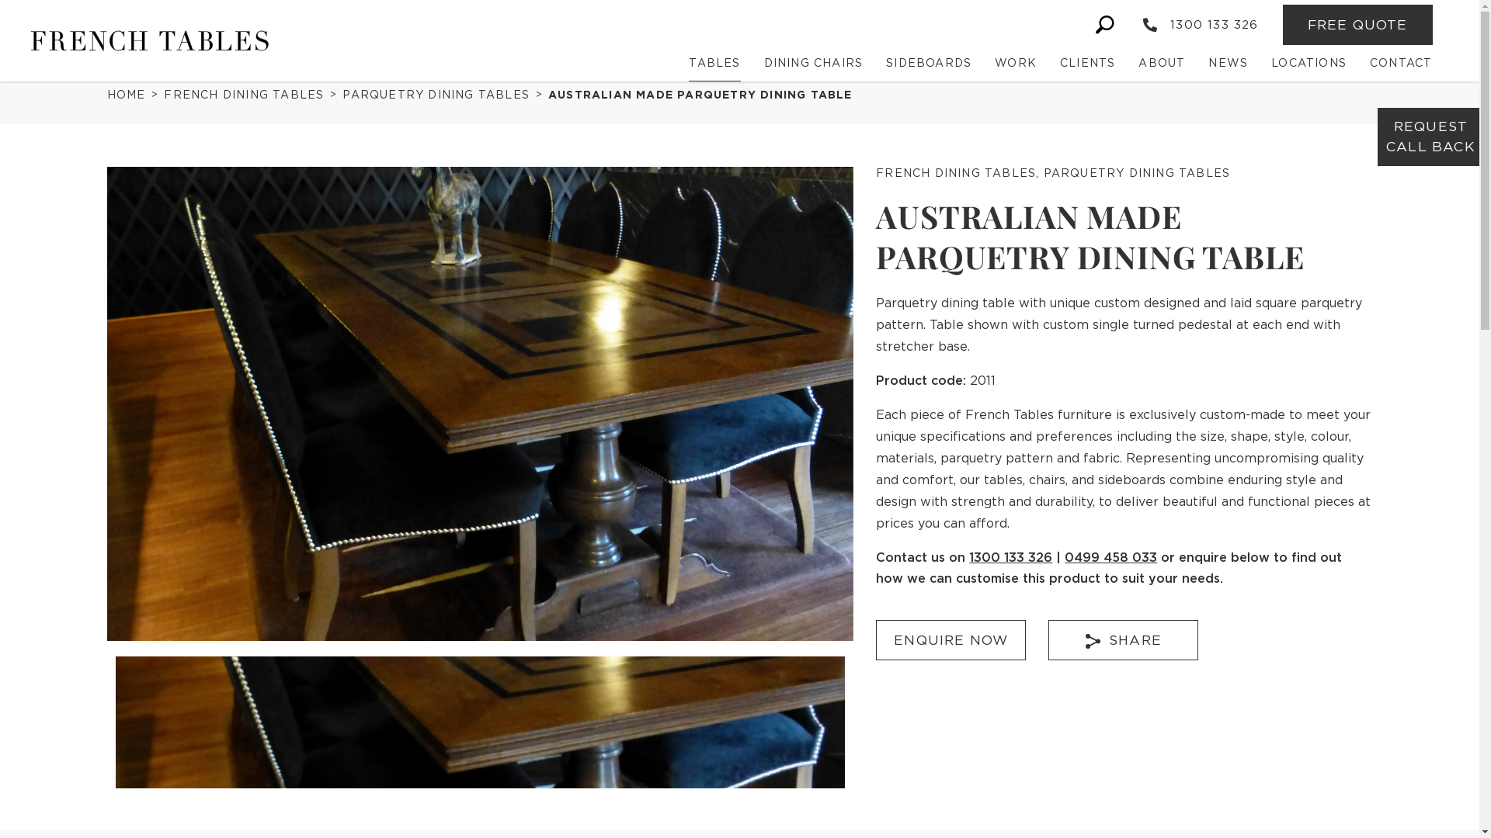 The image size is (1491, 838). I want to click on ENQUIRE NOW, so click(951, 639).